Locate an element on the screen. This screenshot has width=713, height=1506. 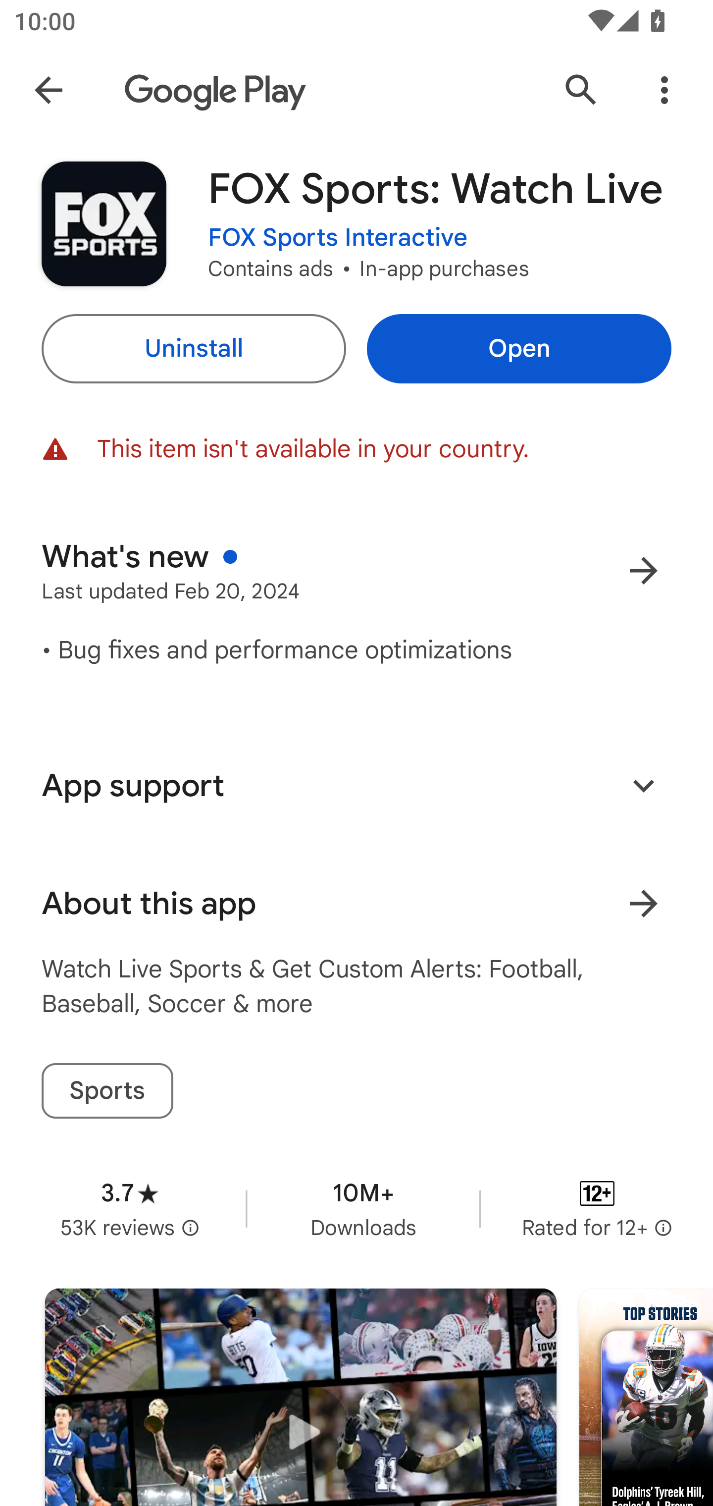
Search Google Play is located at coordinates (581, 90).